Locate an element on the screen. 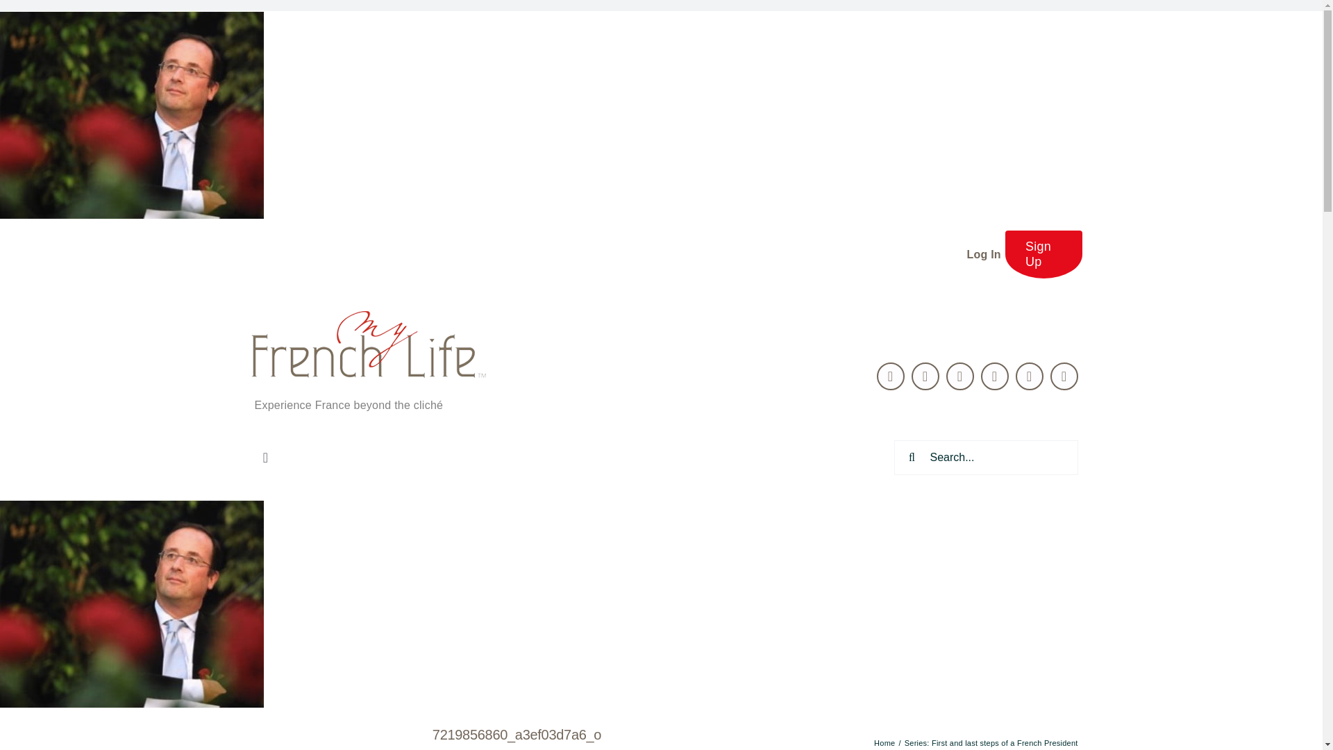 This screenshot has height=750, width=1333. Facebook is located at coordinates (925, 376).